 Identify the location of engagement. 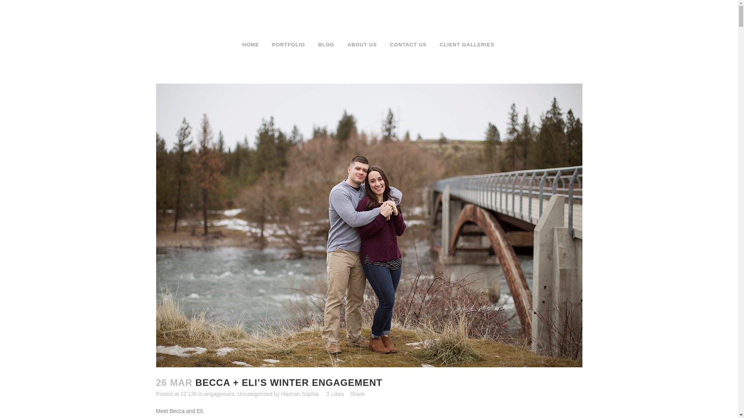
(219, 394).